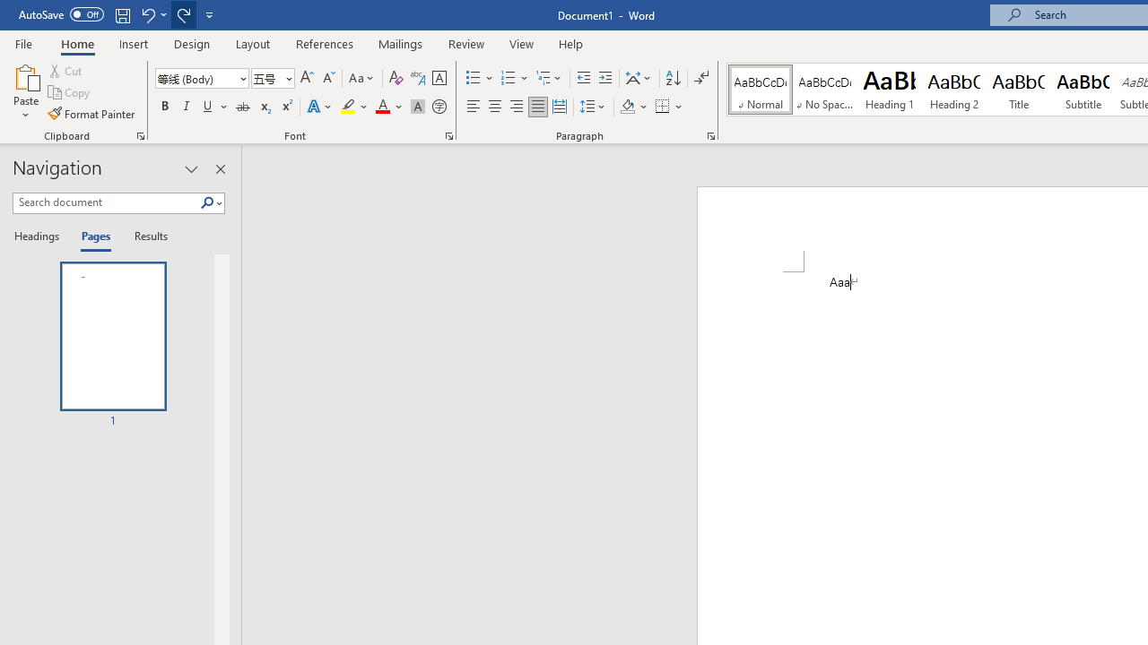 The height and width of the screenshot is (645, 1148). I want to click on Align Left, so click(474, 107).